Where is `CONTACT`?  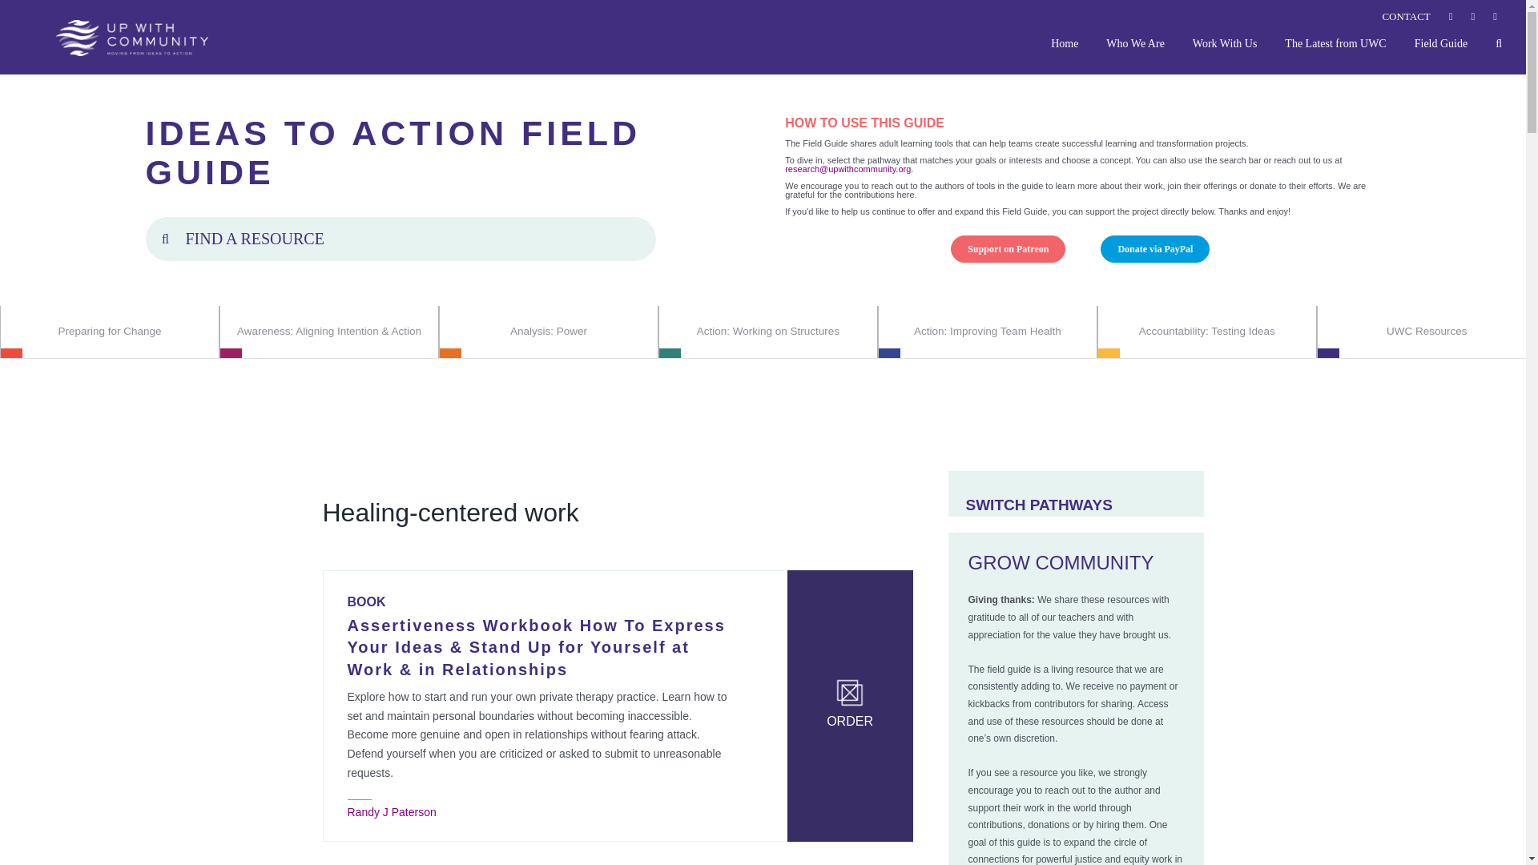 CONTACT is located at coordinates (1405, 16).